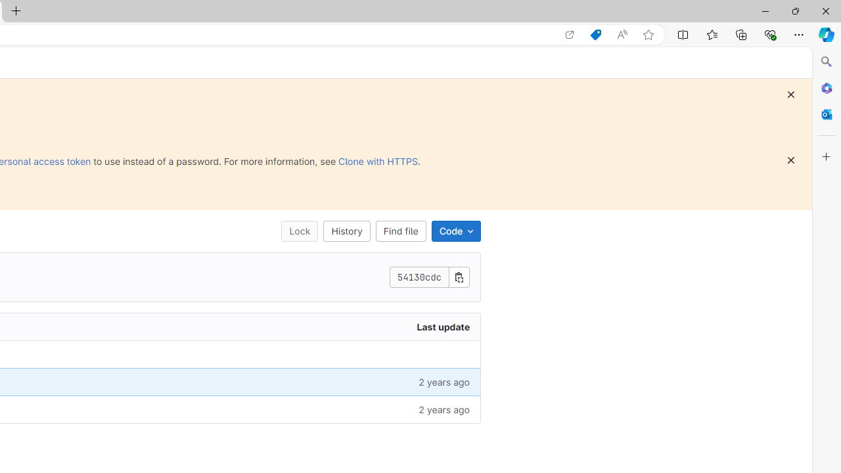 The image size is (841, 473). Describe the element at coordinates (300, 231) in the screenshot. I see `Lock` at that location.